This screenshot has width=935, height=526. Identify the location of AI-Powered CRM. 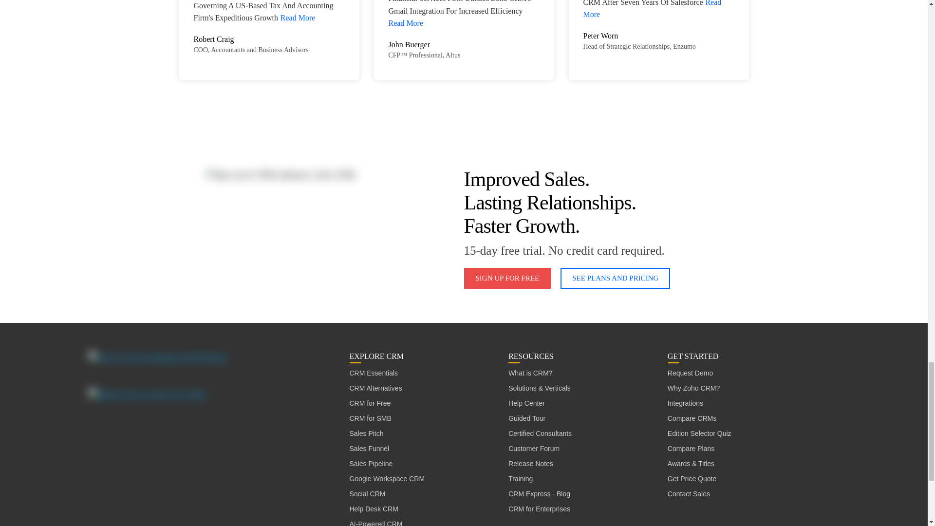
(376, 521).